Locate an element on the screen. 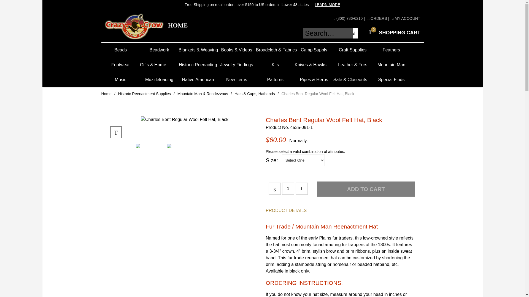  Home is located at coordinates (144, 94).